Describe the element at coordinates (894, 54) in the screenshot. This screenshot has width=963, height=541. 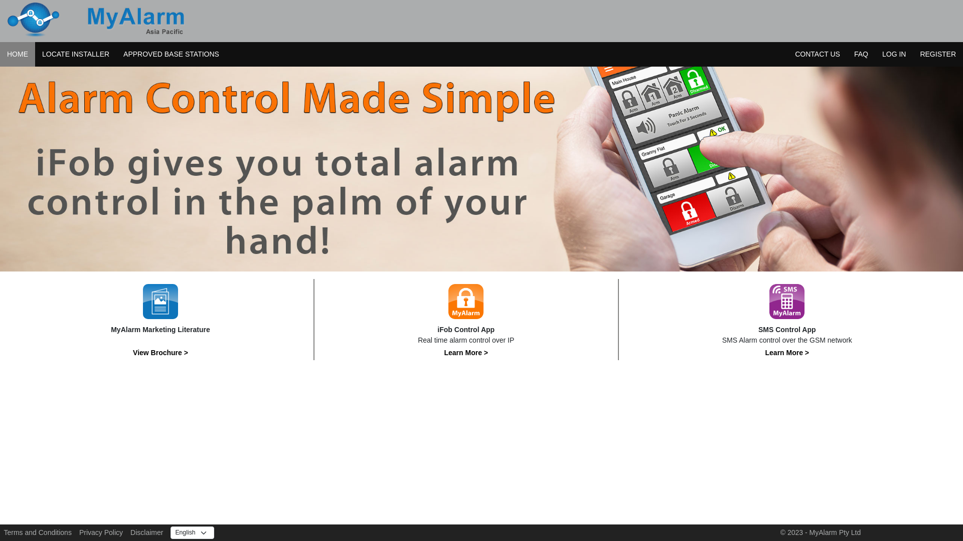
I see `LOG IN` at that location.